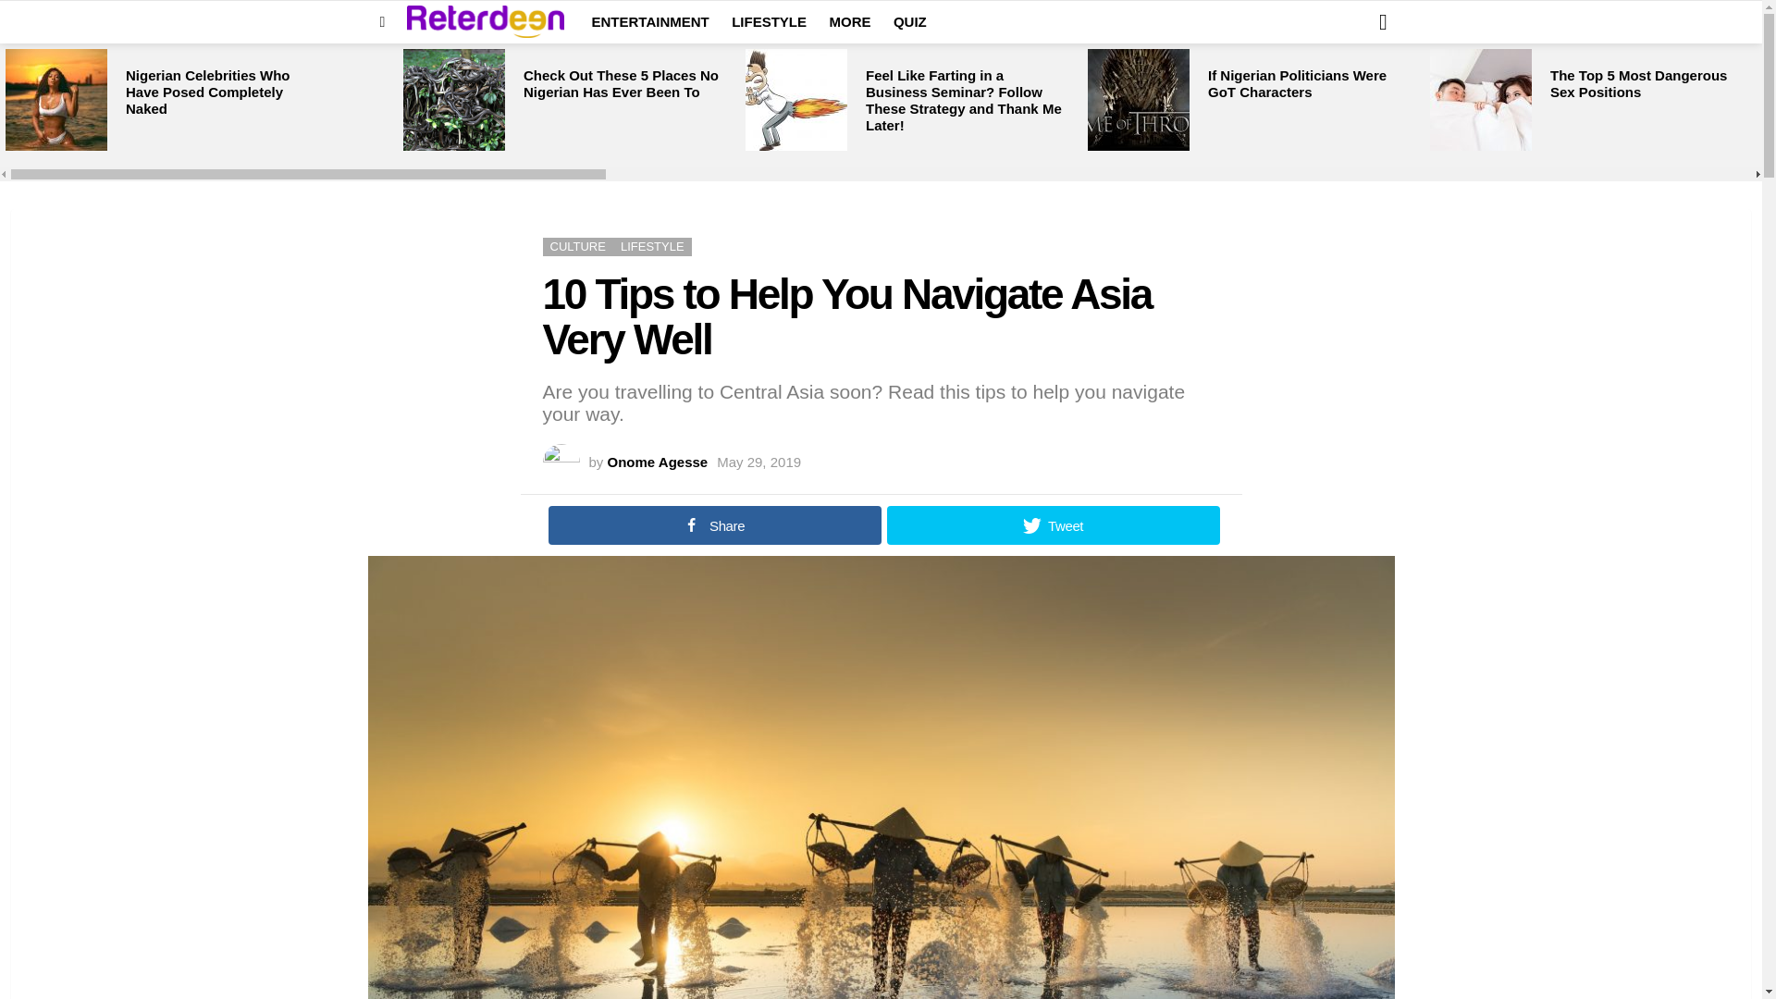 The height and width of the screenshot is (999, 1776). I want to click on ENTERTAINMENT, so click(650, 21).